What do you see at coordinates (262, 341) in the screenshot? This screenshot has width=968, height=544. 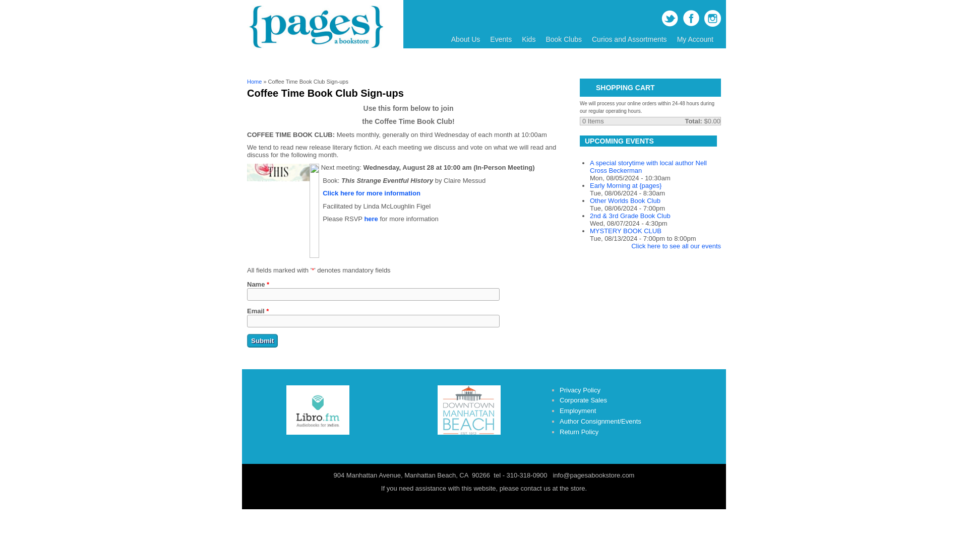 I see `Submit` at bounding box center [262, 341].